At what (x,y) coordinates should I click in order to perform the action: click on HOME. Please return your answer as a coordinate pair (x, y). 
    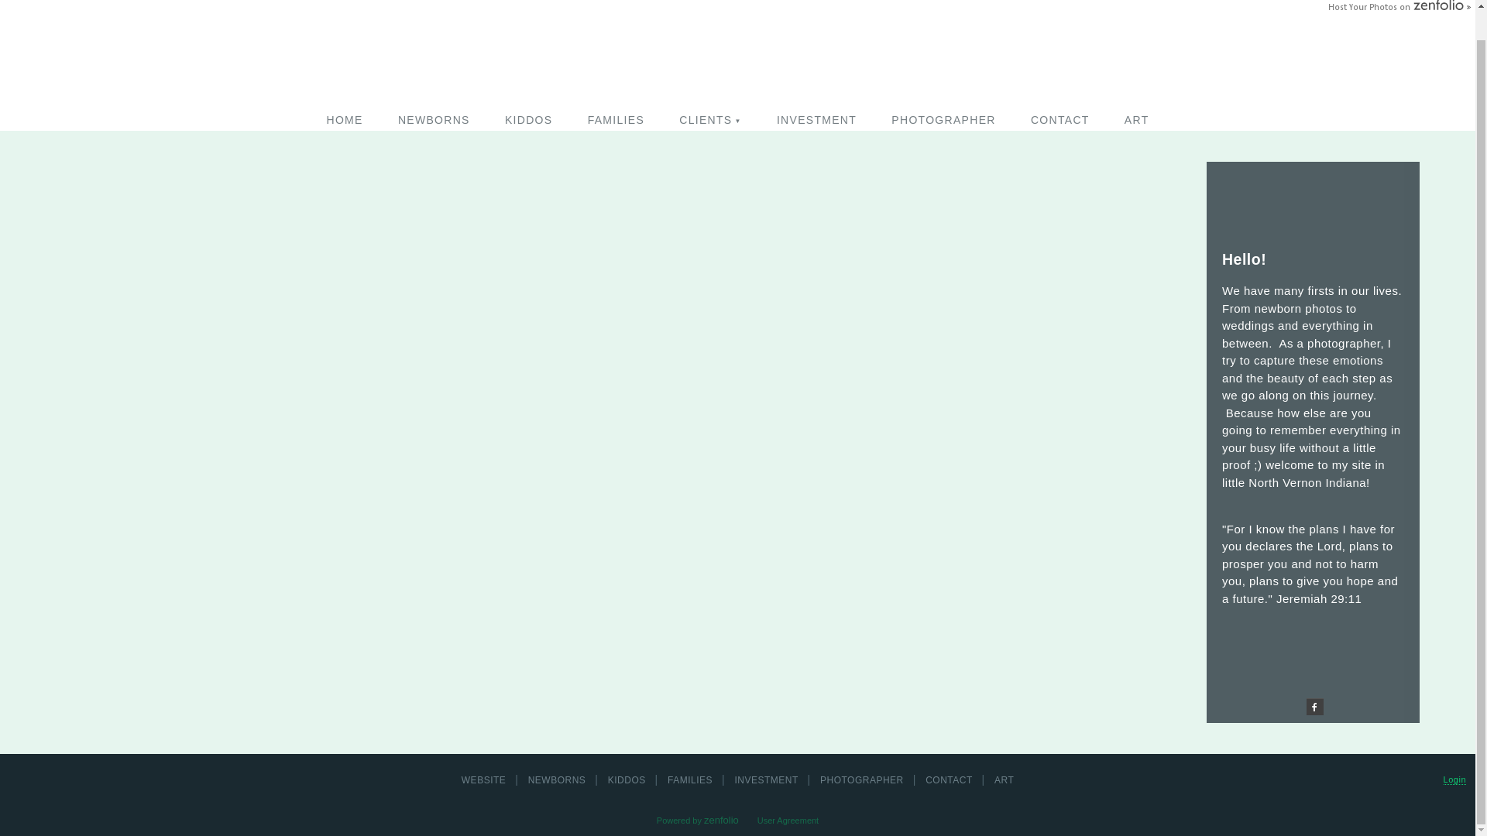
    Looking at the image, I should click on (344, 119).